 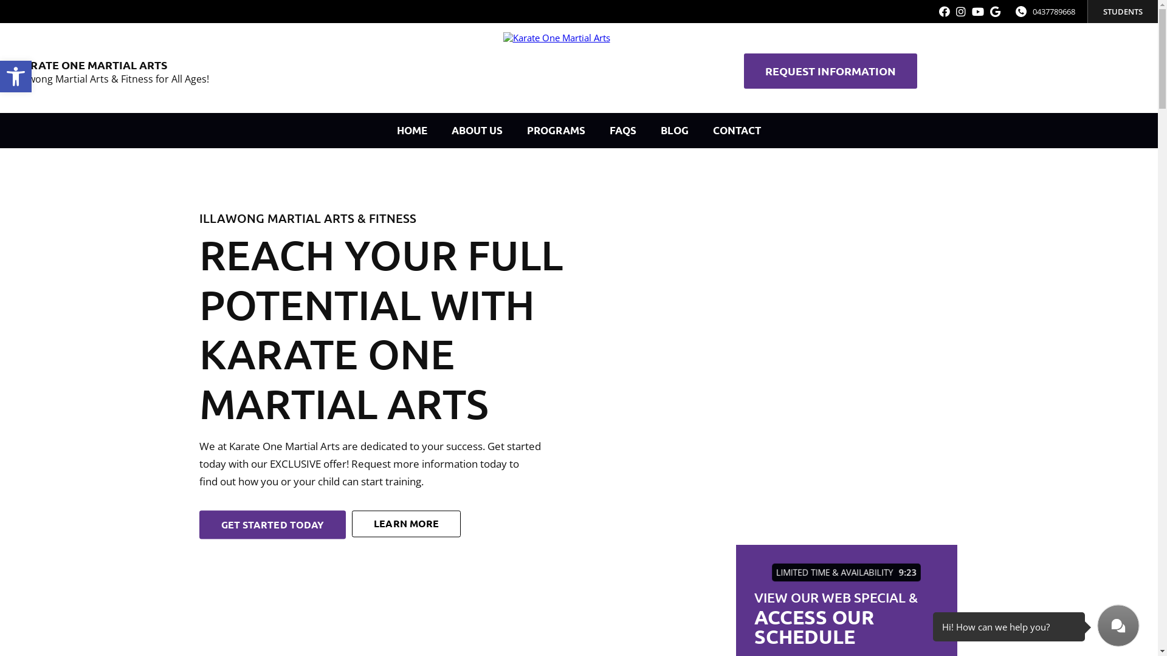 I want to click on REQUEST INFORMATION, so click(x=830, y=71).